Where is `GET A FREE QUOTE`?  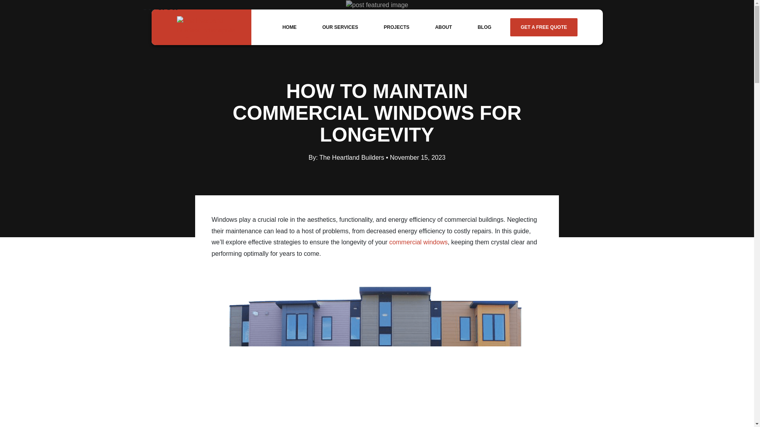 GET A FREE QUOTE is located at coordinates (543, 27).